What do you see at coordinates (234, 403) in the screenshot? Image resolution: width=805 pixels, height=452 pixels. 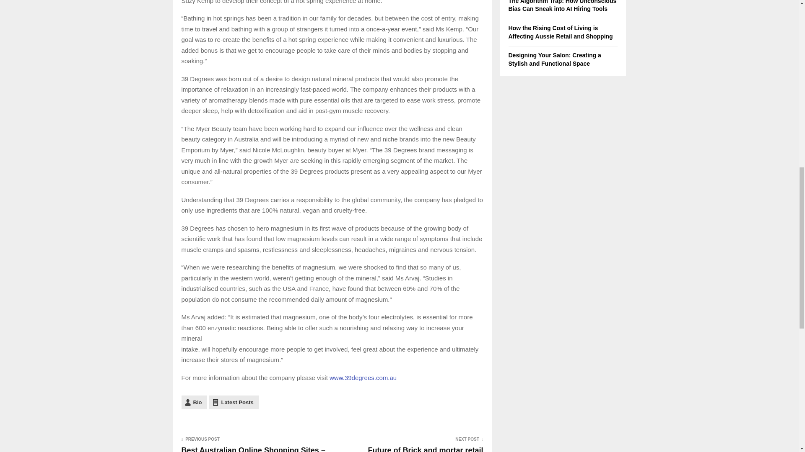 I see `Latest Posts` at bounding box center [234, 403].